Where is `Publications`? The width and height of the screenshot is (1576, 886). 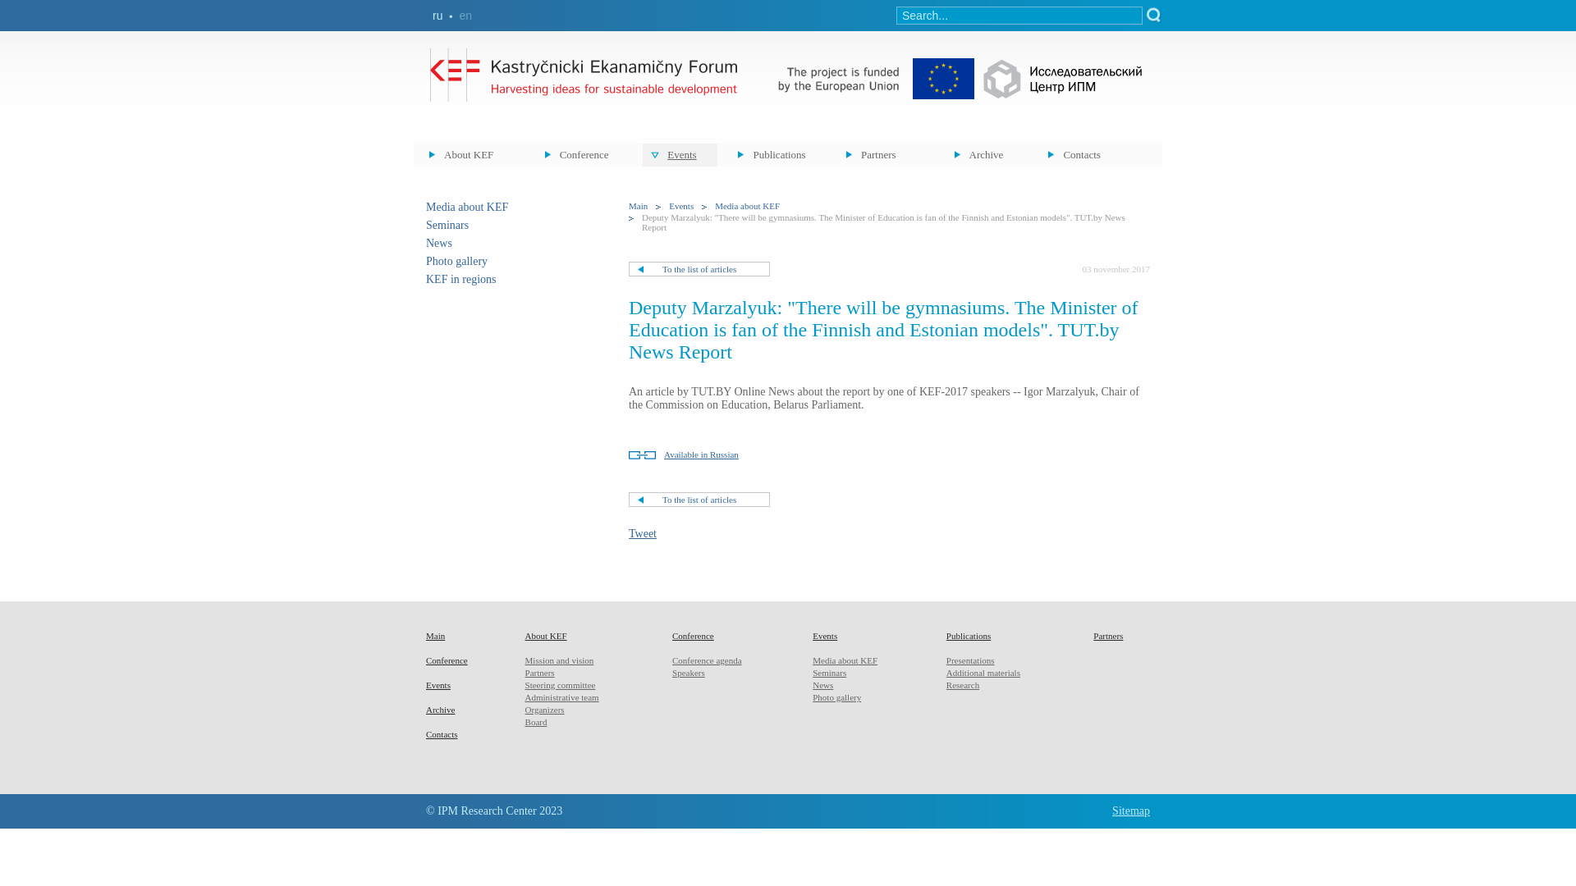 Publications is located at coordinates (777, 155).